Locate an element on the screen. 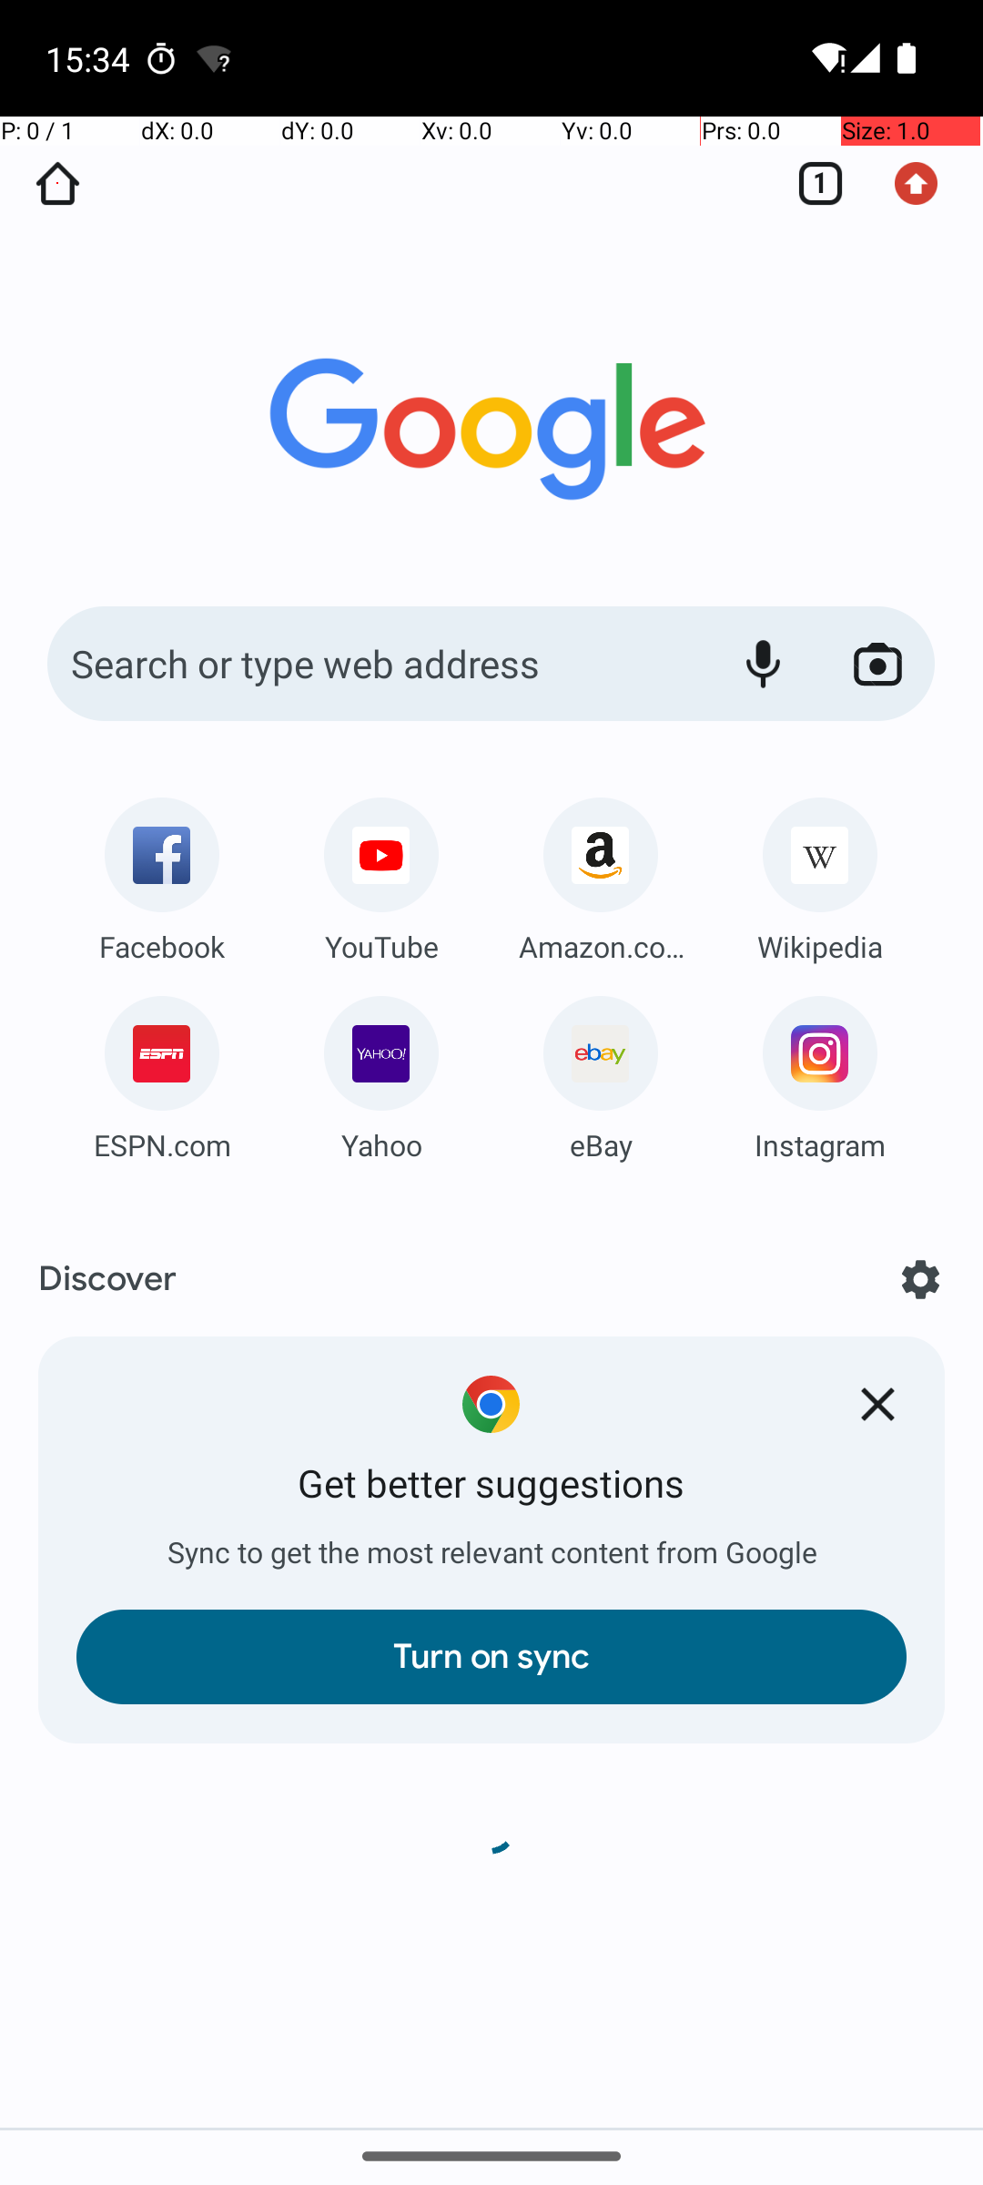 This screenshot has width=983, height=2185. Amazon.com is located at coordinates (601, 947).